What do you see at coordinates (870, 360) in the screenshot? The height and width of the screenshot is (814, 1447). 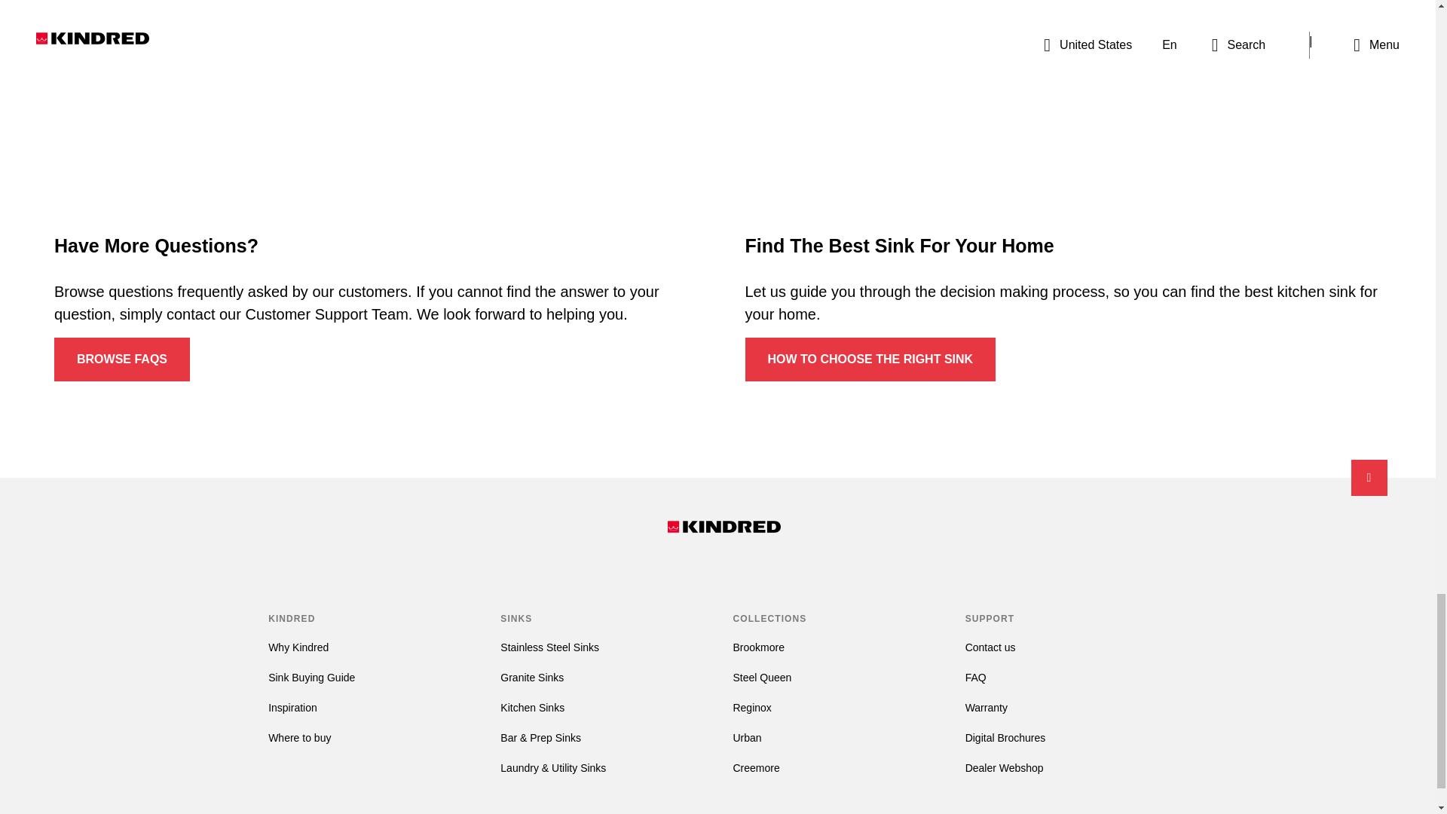 I see `HOW TO CHOOSE THE RIGHT SINK` at bounding box center [870, 360].